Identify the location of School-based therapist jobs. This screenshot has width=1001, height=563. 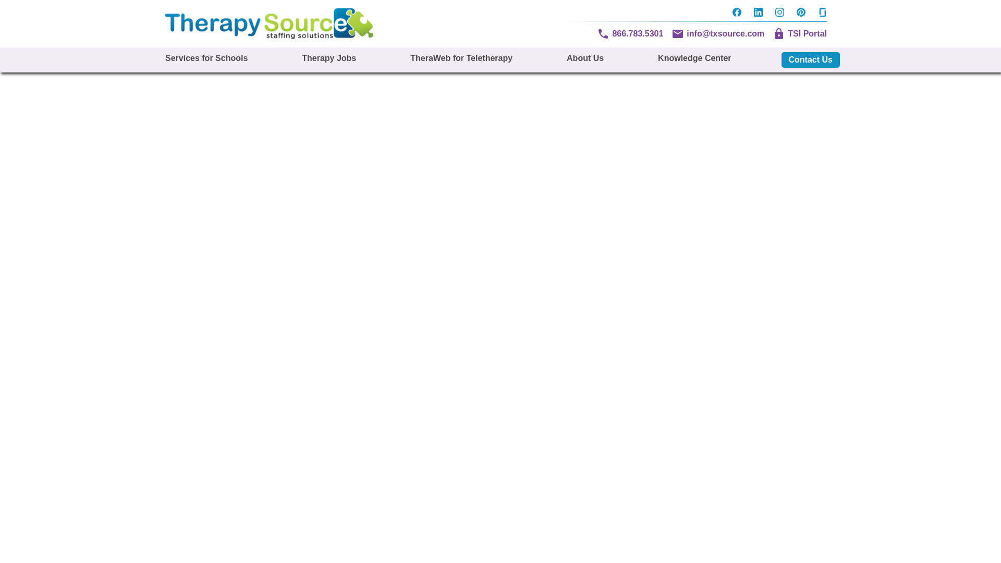
(585, 58).